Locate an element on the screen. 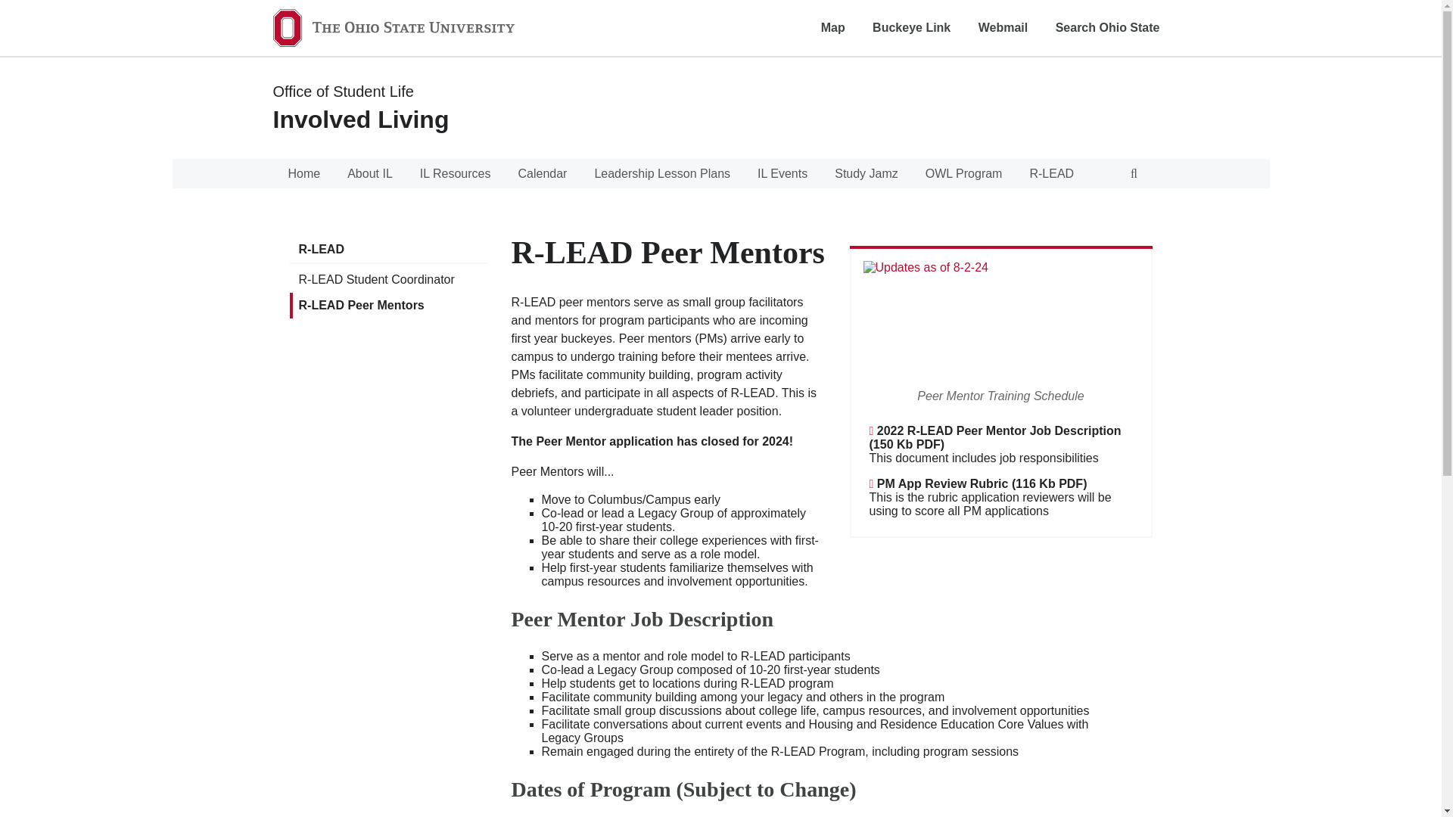 This screenshot has height=817, width=1453. Leadership Lesson Plans is located at coordinates (661, 173).